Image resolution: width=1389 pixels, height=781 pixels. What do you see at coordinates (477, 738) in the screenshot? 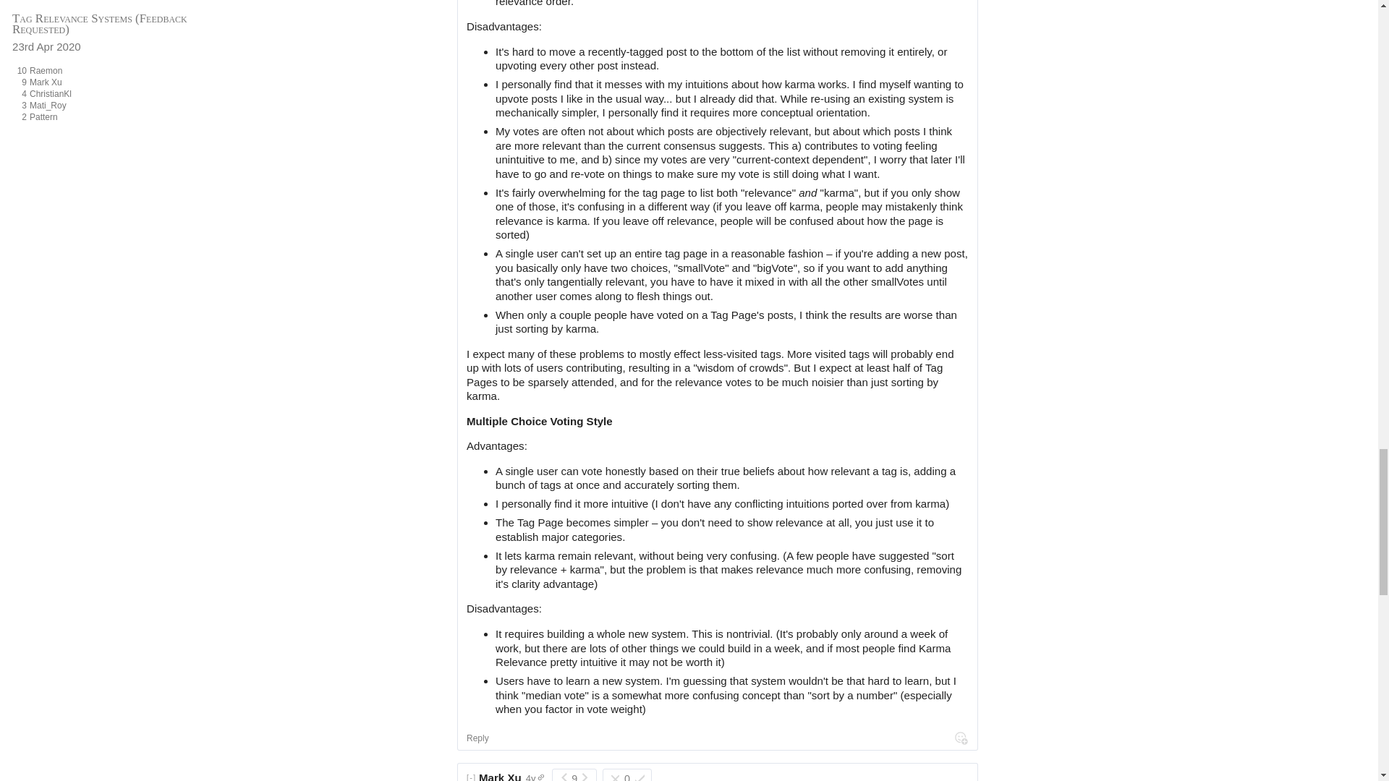
I see `Reply` at bounding box center [477, 738].